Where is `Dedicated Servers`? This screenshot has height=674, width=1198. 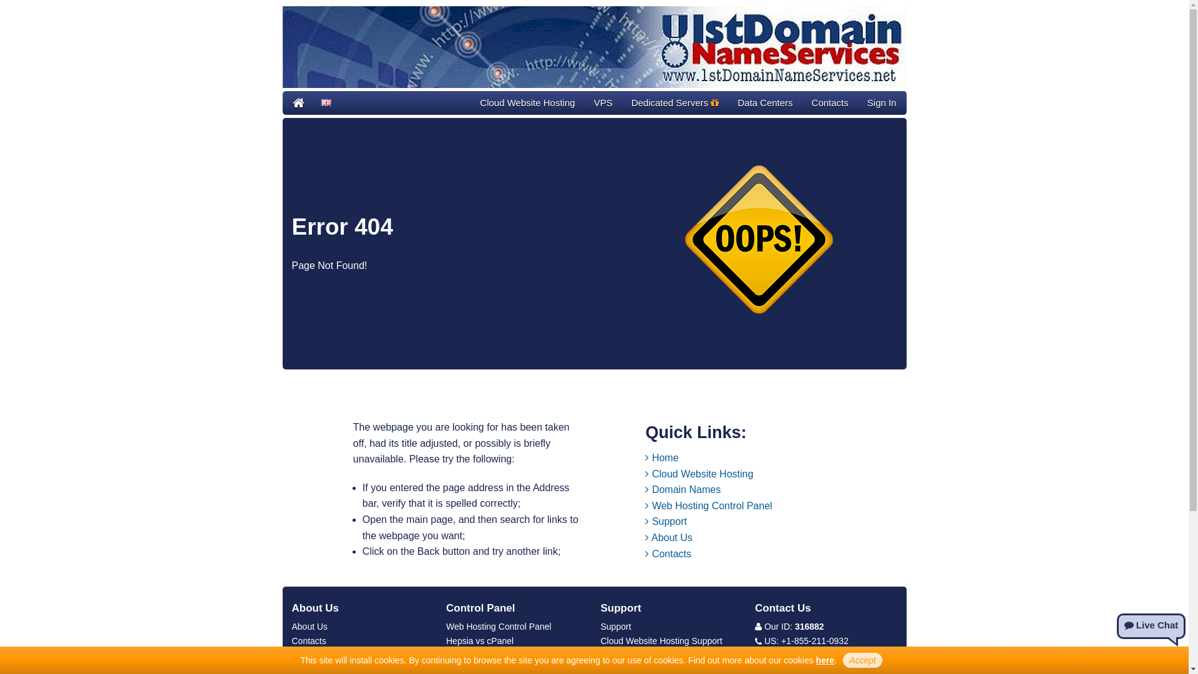 Dedicated Servers is located at coordinates (675, 103).